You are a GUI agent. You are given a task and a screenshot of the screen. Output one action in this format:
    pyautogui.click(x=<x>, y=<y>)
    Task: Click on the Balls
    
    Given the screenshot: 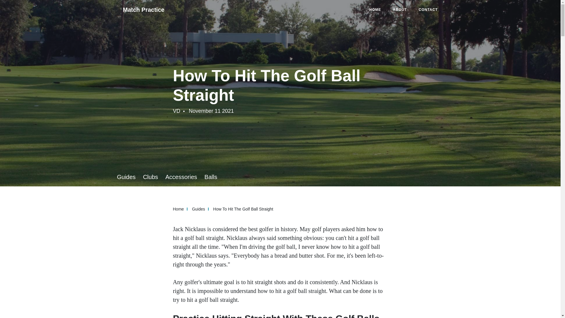 What is the action you would take?
    pyautogui.click(x=211, y=177)
    